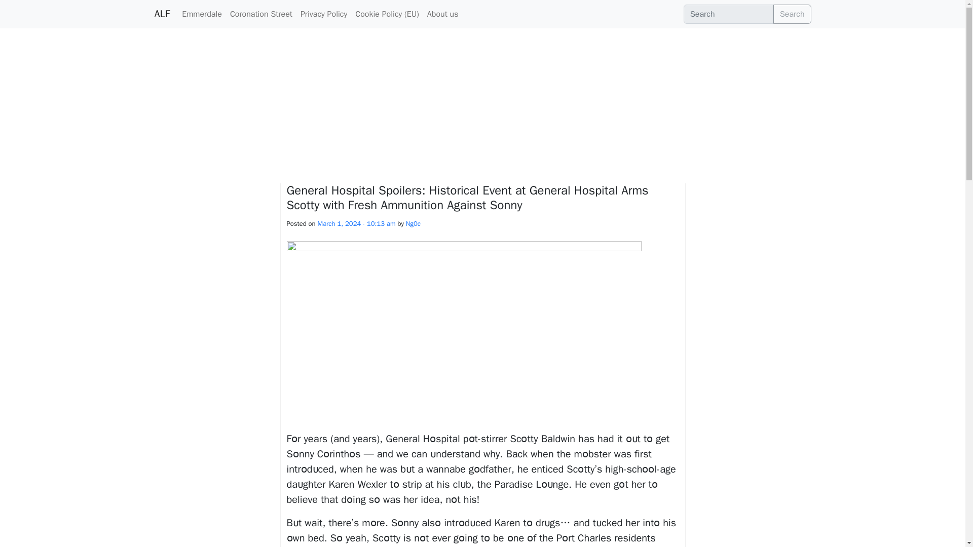 Image resolution: width=973 pixels, height=547 pixels. What do you see at coordinates (443, 14) in the screenshot?
I see `About us` at bounding box center [443, 14].